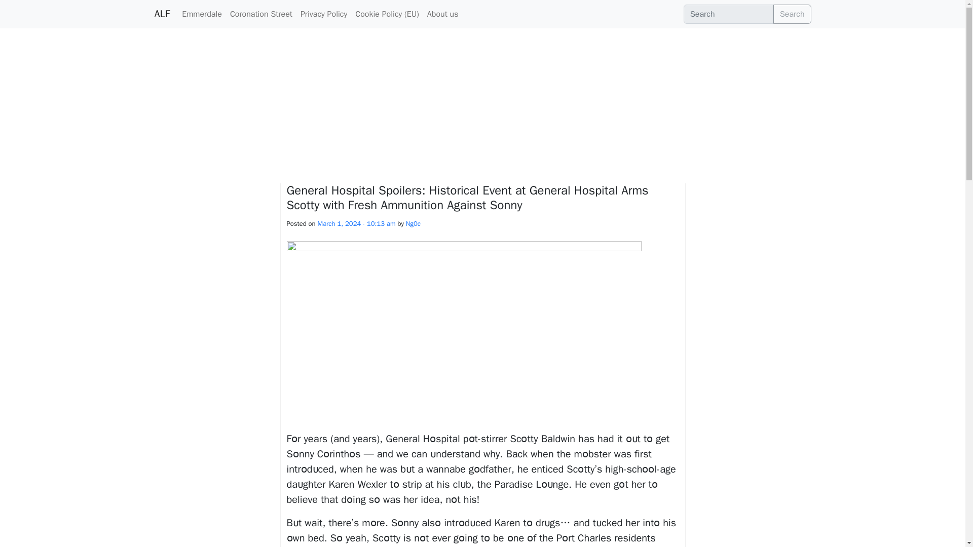 Image resolution: width=973 pixels, height=547 pixels. What do you see at coordinates (443, 14) in the screenshot?
I see `About us` at bounding box center [443, 14].